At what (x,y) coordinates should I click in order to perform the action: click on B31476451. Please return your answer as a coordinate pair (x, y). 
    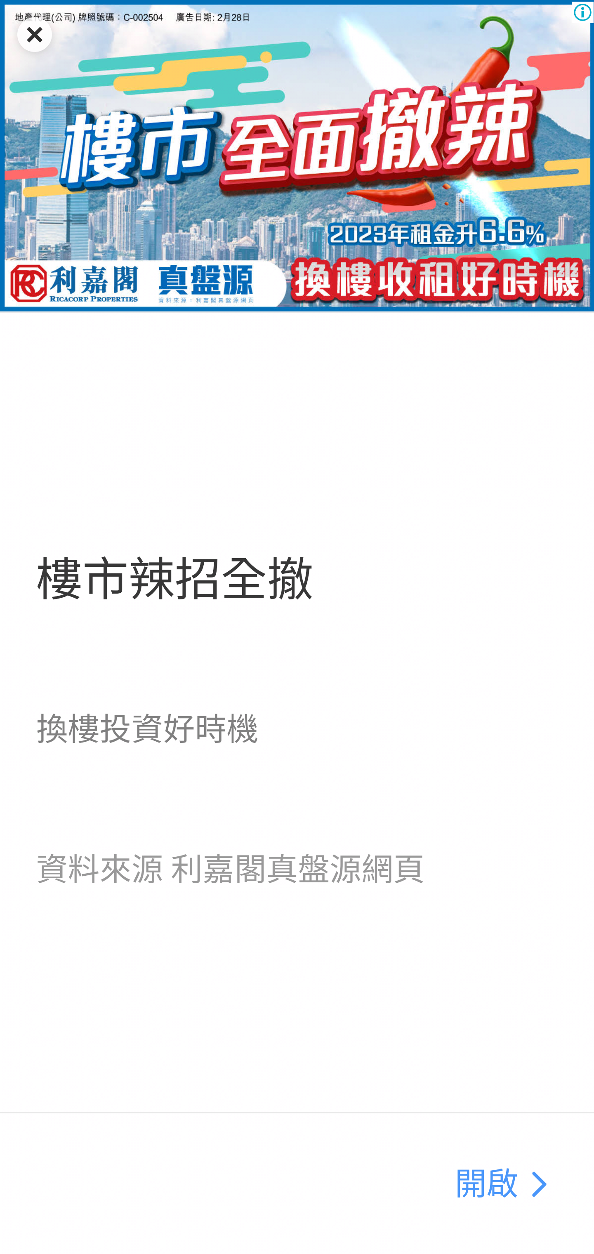
    Looking at the image, I should click on (538, 1184).